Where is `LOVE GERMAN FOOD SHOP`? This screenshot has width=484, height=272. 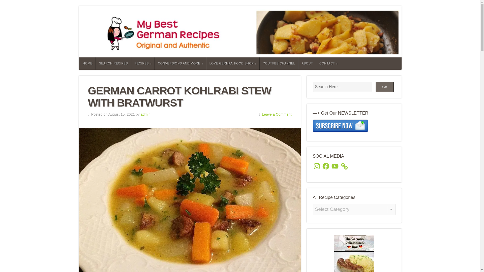
LOVE GERMAN FOOD SHOP is located at coordinates (233, 63).